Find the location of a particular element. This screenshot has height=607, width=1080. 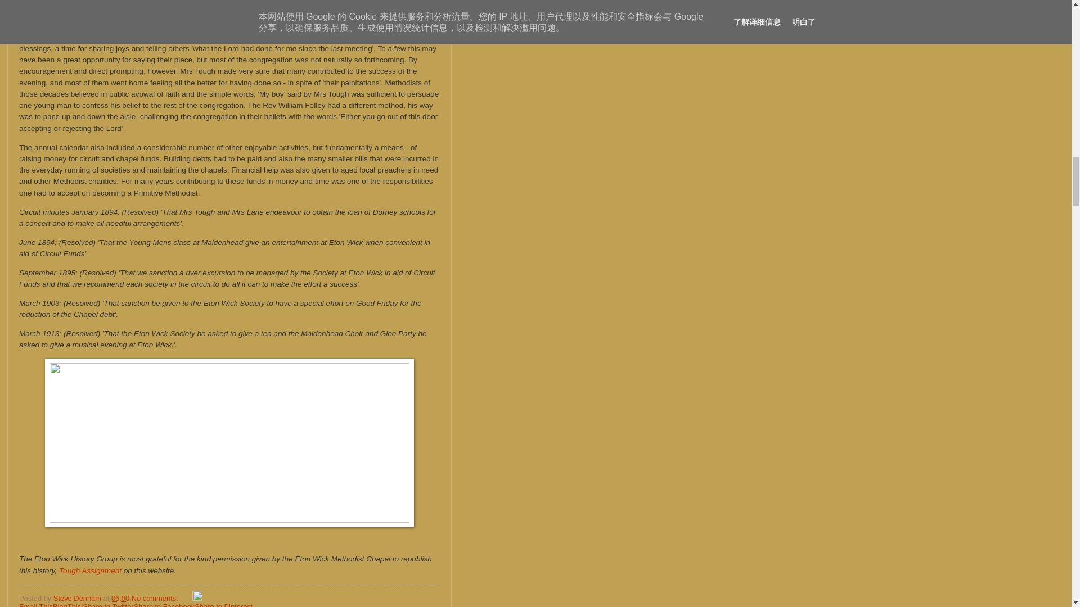

author profile is located at coordinates (78, 598).